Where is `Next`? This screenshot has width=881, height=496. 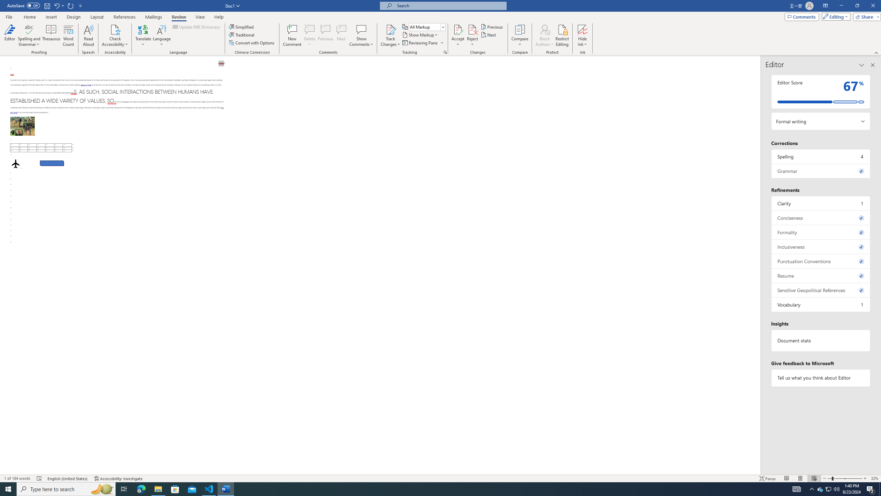
Next is located at coordinates (489, 34).